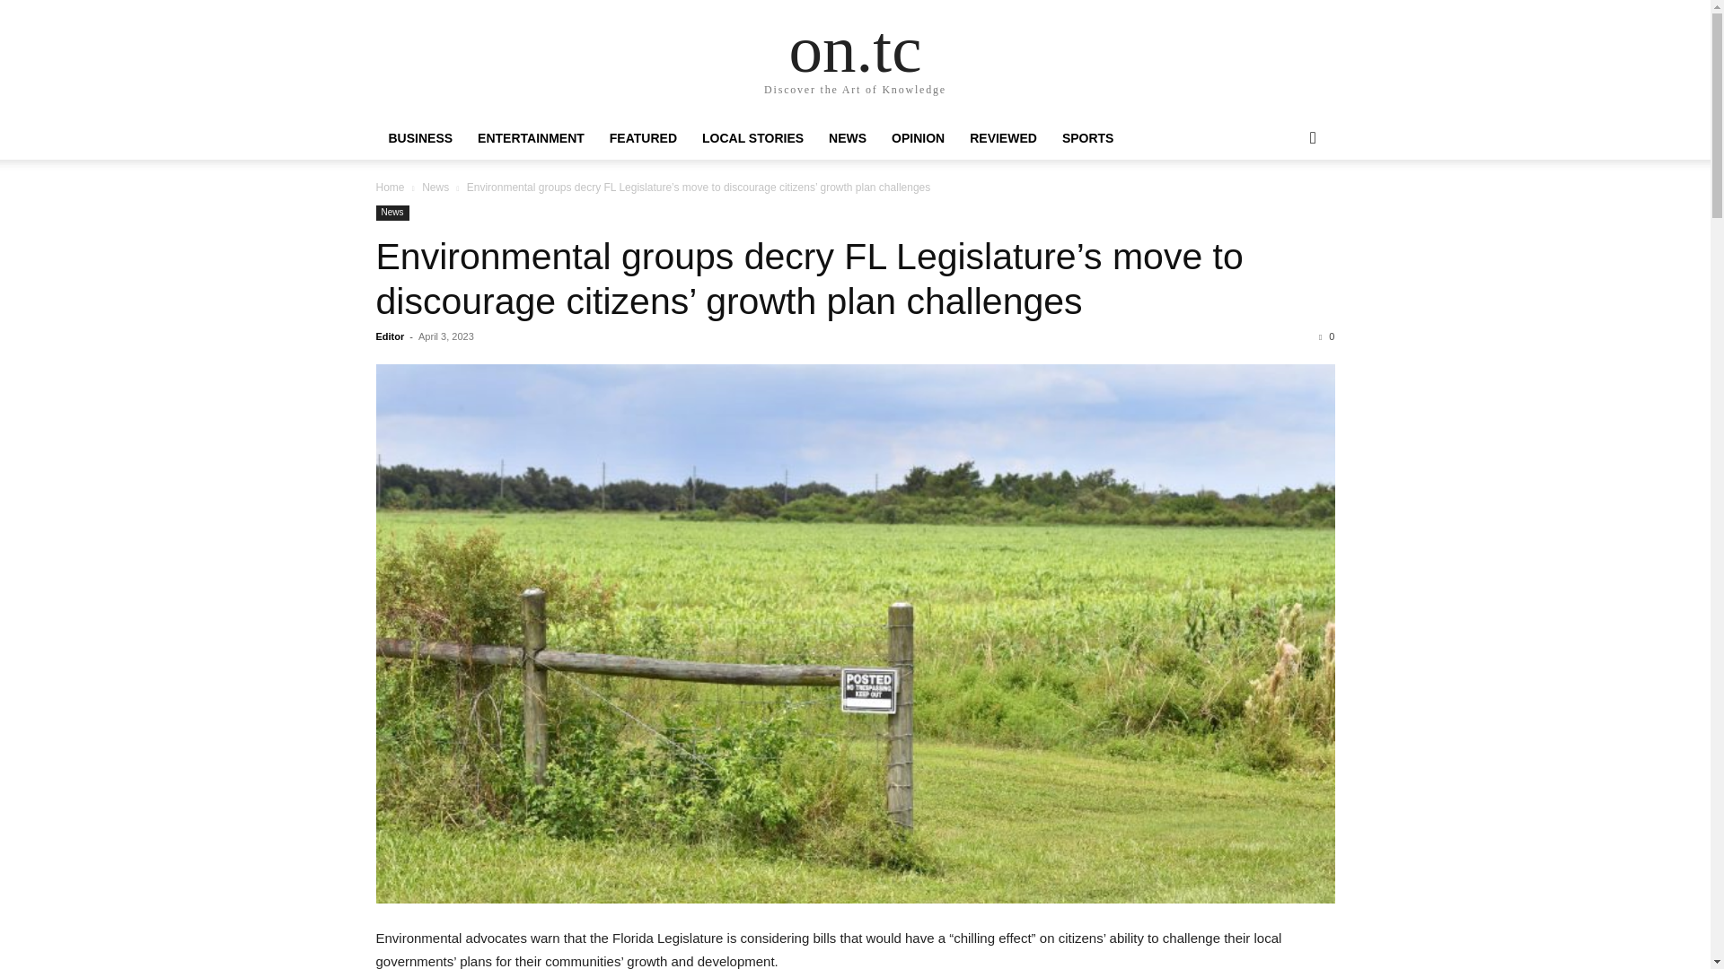  Describe the element at coordinates (918, 138) in the screenshot. I see `OPINION` at that location.